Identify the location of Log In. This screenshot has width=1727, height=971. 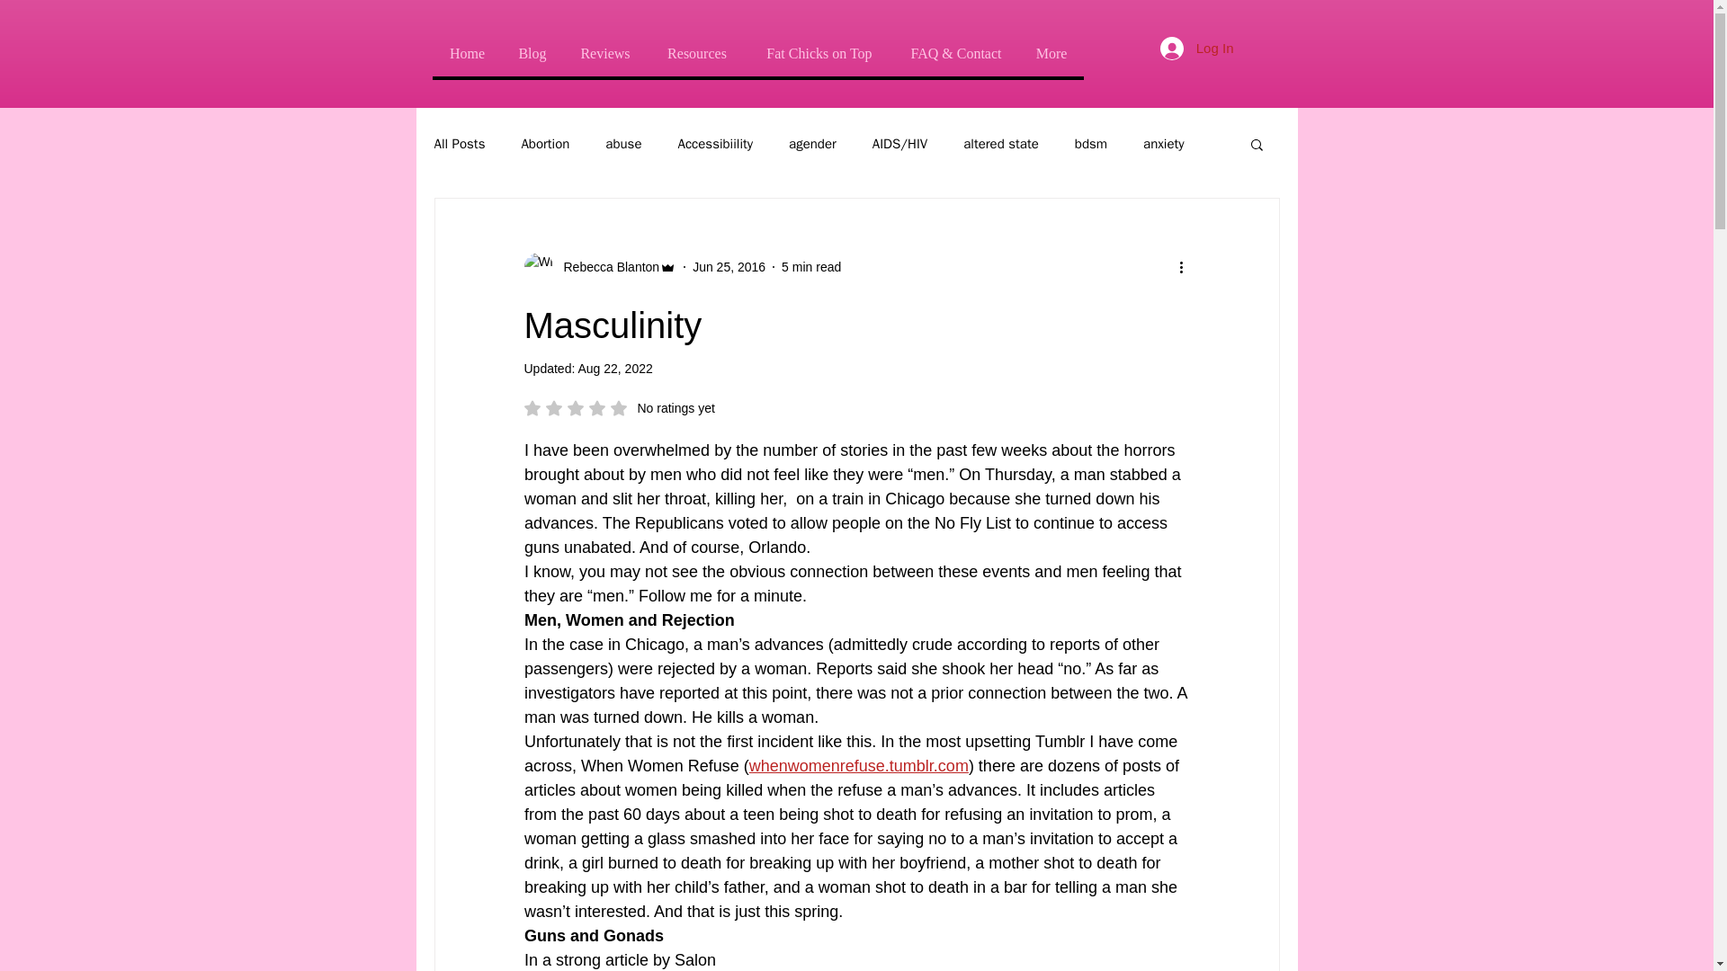
(1197, 47).